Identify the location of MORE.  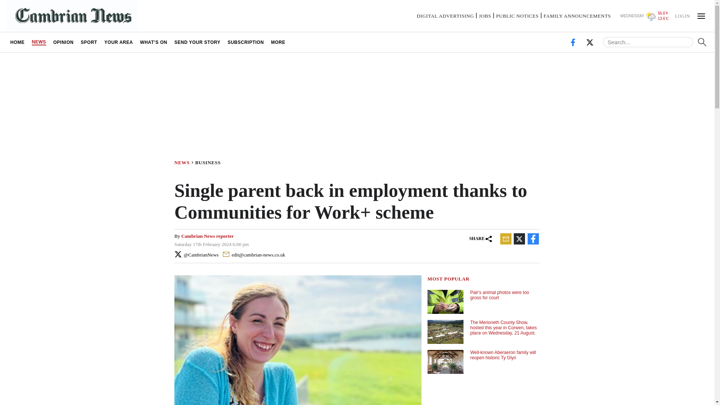
(277, 42).